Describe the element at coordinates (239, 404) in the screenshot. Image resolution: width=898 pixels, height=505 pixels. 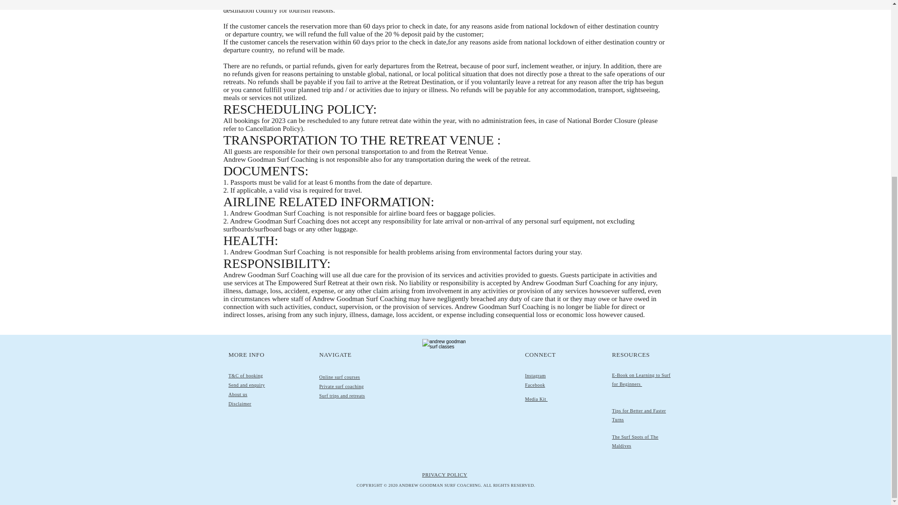
I see `Disclaimer` at that location.